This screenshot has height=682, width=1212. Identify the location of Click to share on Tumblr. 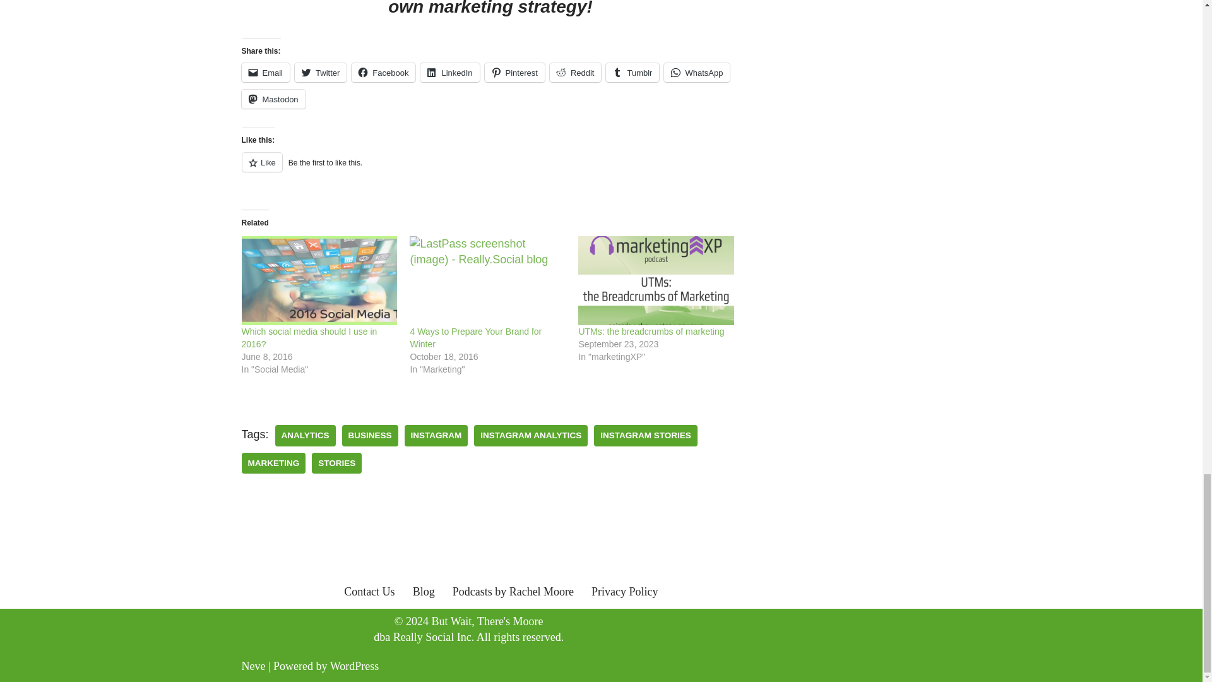
(633, 72).